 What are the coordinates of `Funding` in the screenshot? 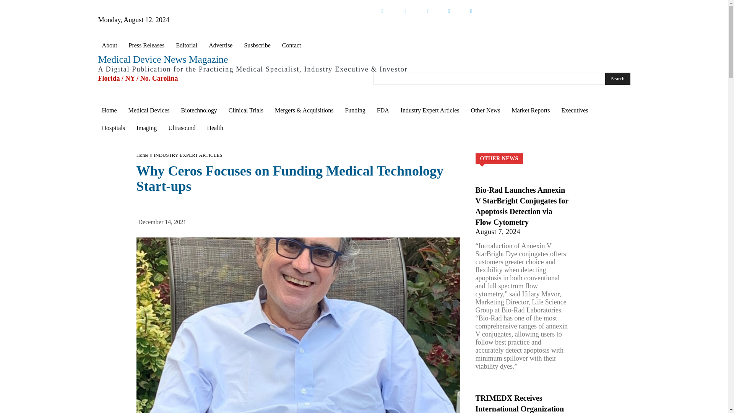 It's located at (355, 110).